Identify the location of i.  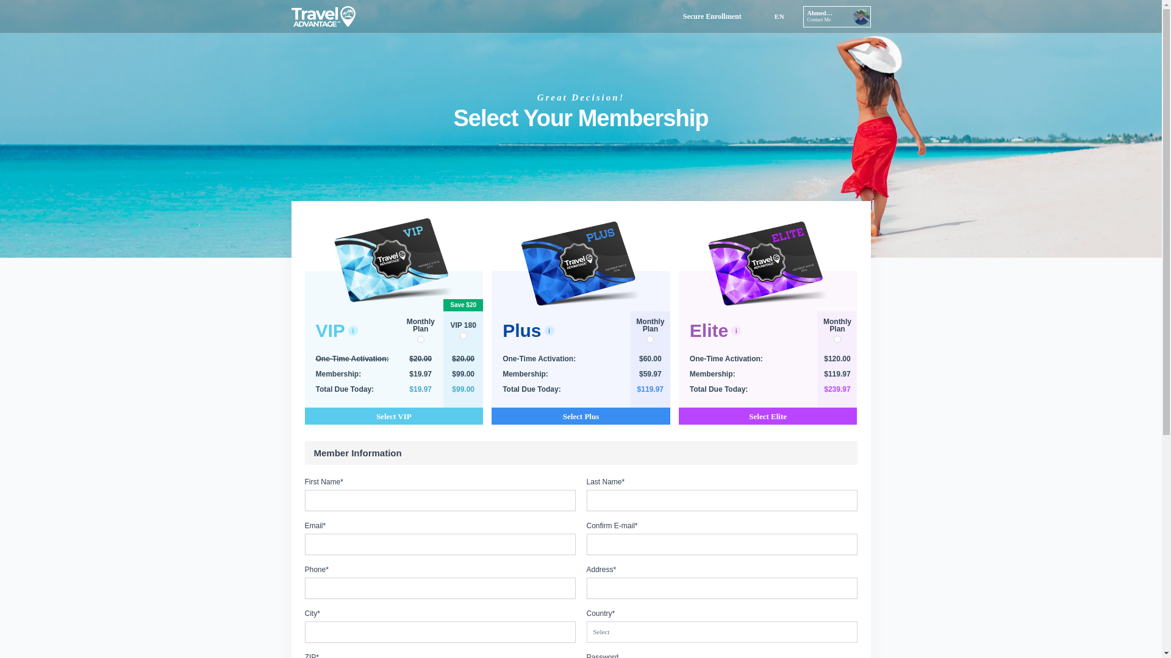
(549, 330).